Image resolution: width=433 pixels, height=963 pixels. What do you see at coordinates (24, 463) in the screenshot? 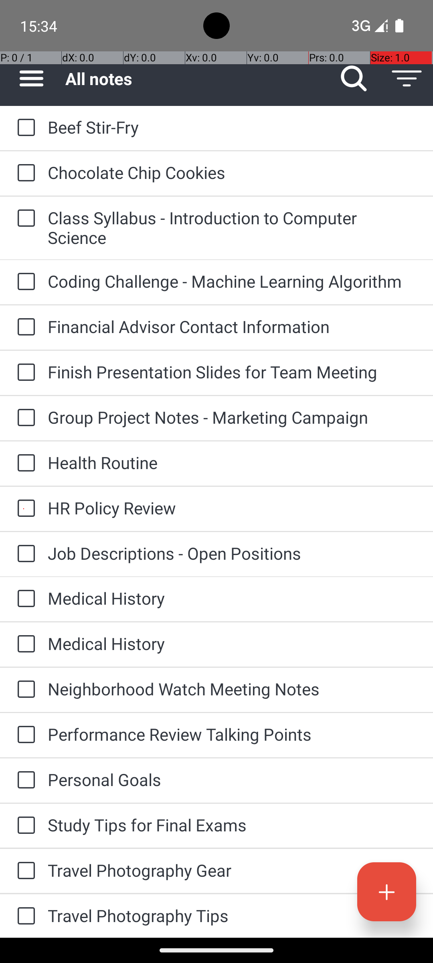
I see `to-do: Health Routine` at bounding box center [24, 463].